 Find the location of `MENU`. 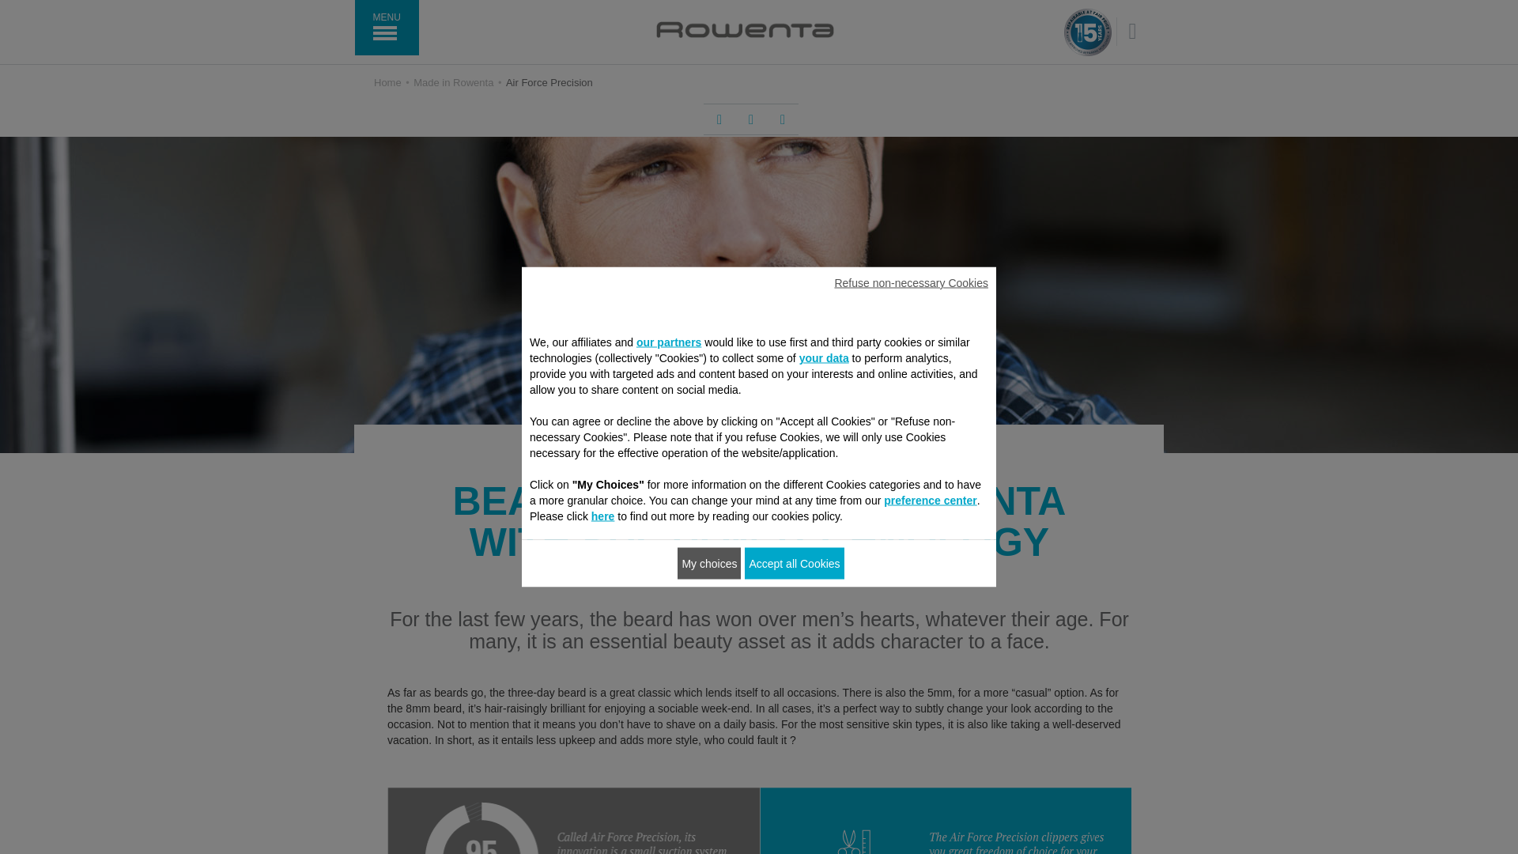

MENU is located at coordinates (386, 28).